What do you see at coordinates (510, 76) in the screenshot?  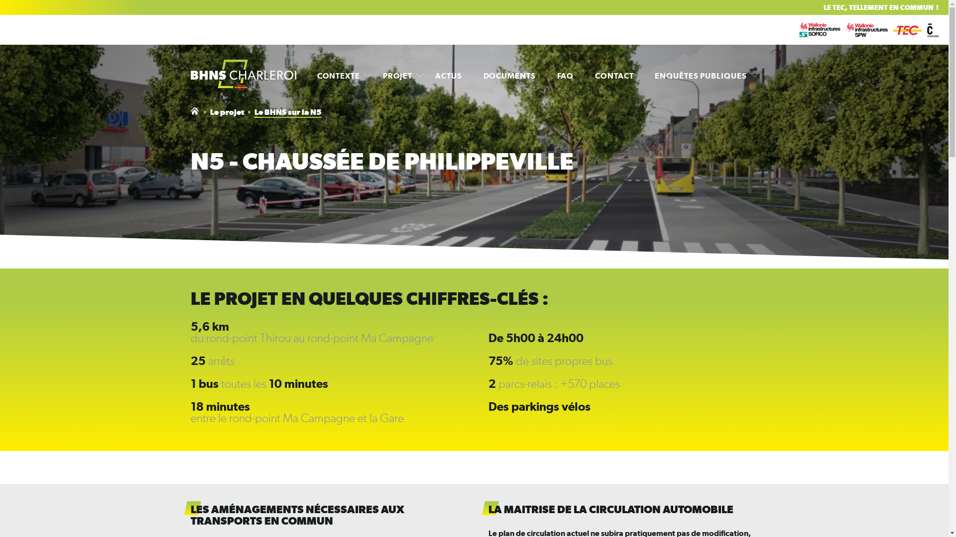 I see `DOCUMENTS` at bounding box center [510, 76].